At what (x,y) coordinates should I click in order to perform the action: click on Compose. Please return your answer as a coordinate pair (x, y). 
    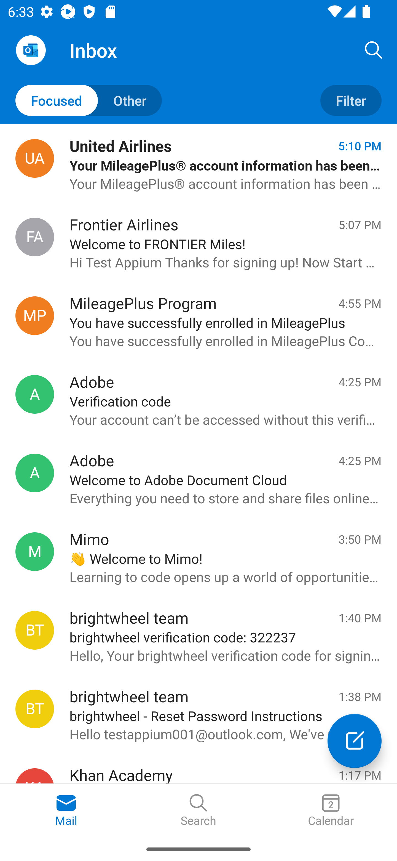
    Looking at the image, I should click on (355, 741).